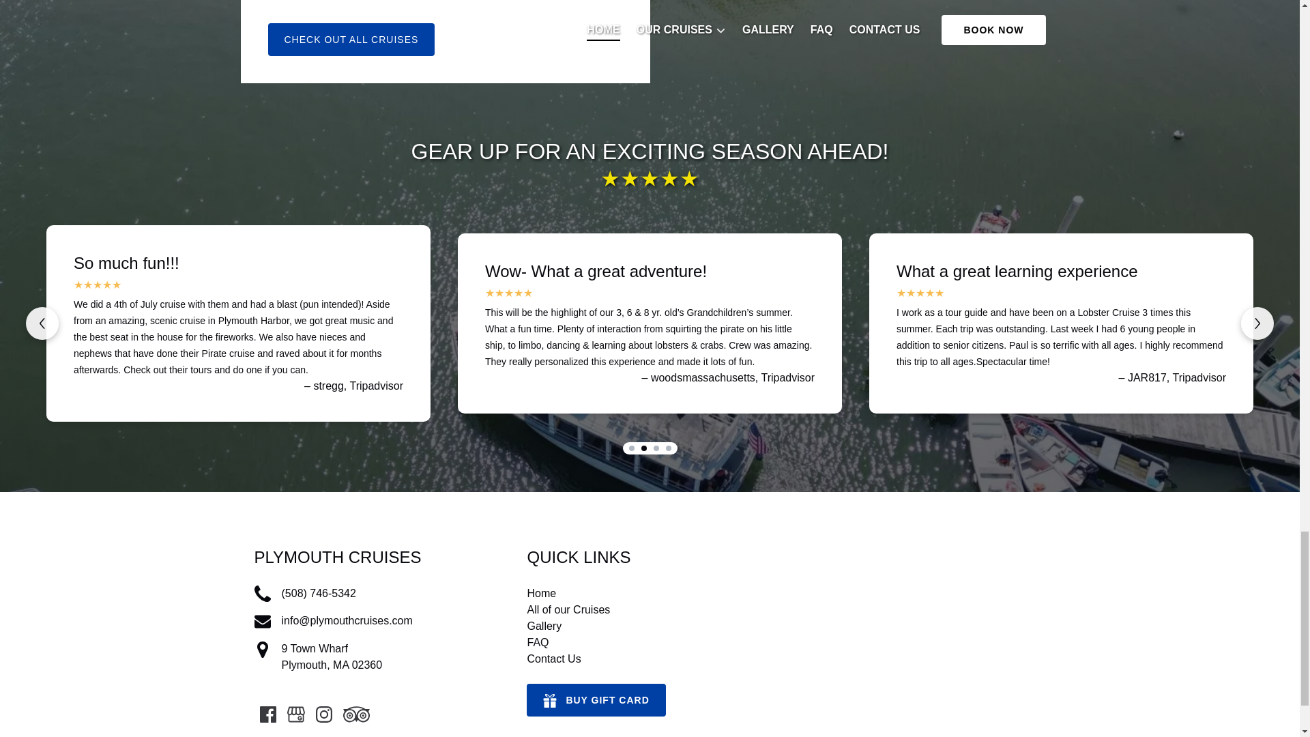  I want to click on Envelope, so click(262, 621).